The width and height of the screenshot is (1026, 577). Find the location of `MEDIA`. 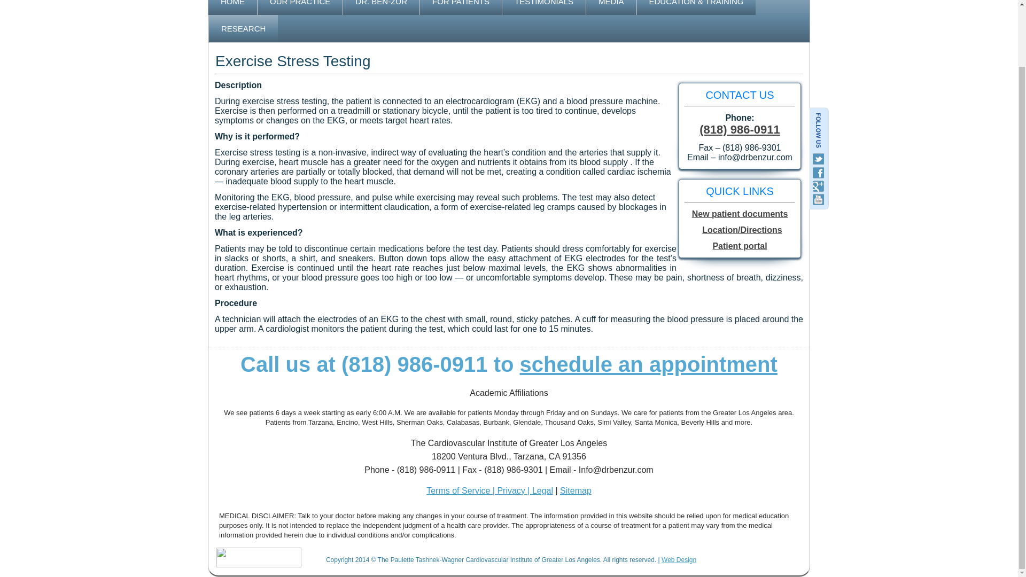

MEDIA is located at coordinates (611, 7).